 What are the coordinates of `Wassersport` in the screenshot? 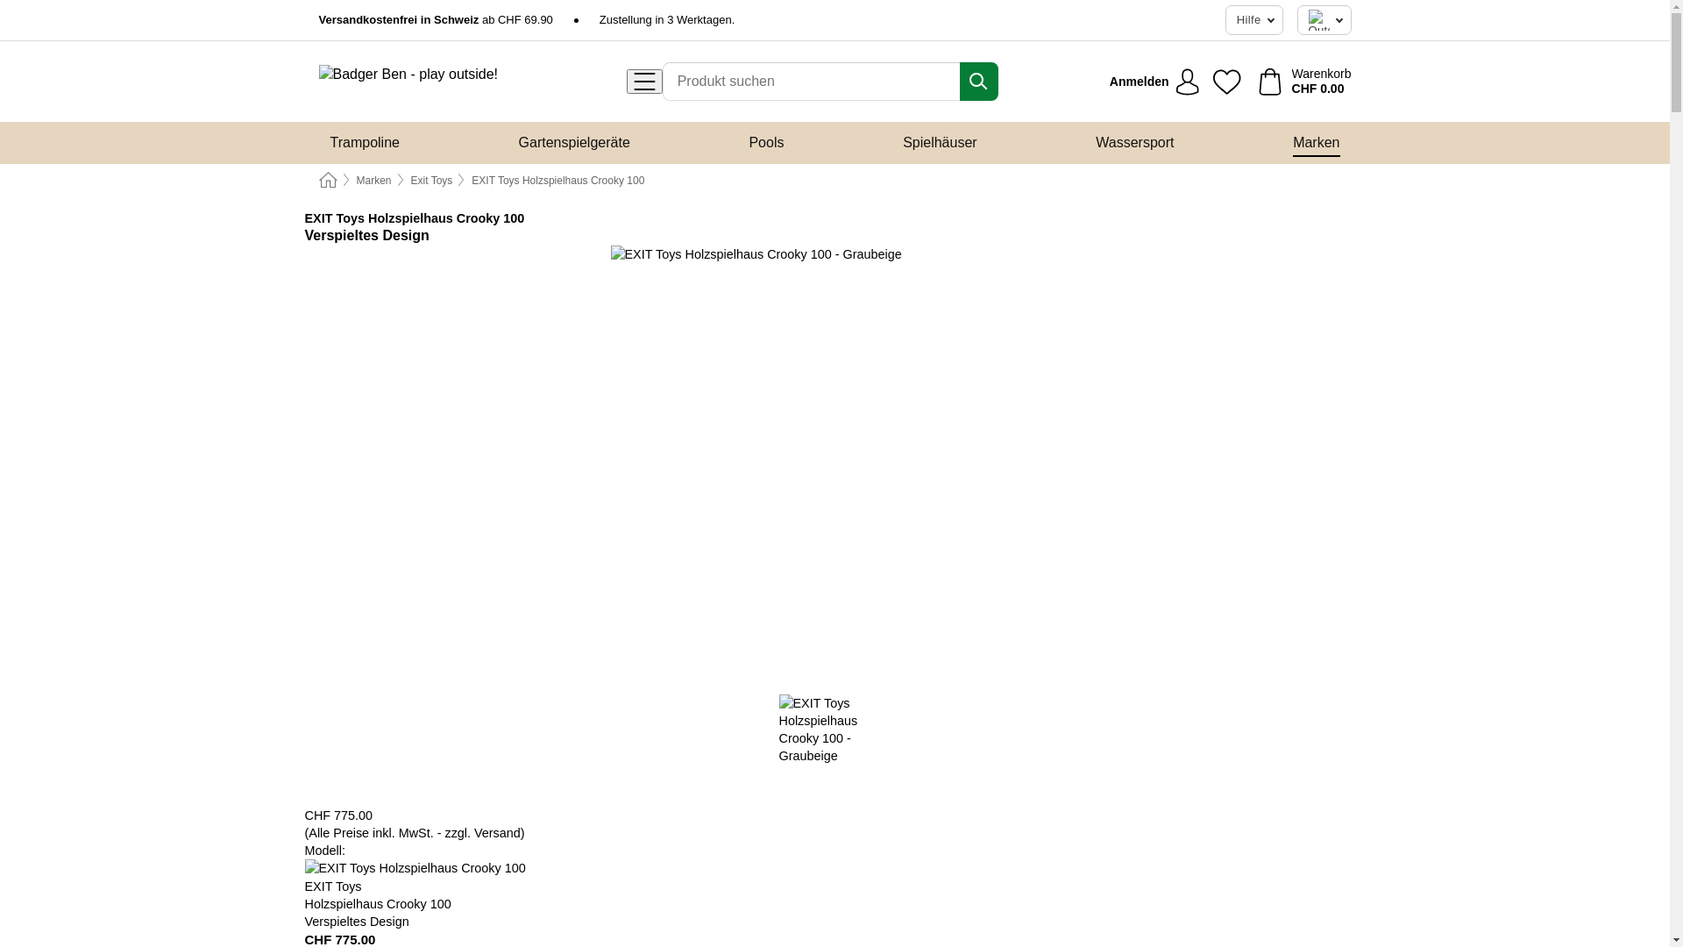 It's located at (1134, 142).